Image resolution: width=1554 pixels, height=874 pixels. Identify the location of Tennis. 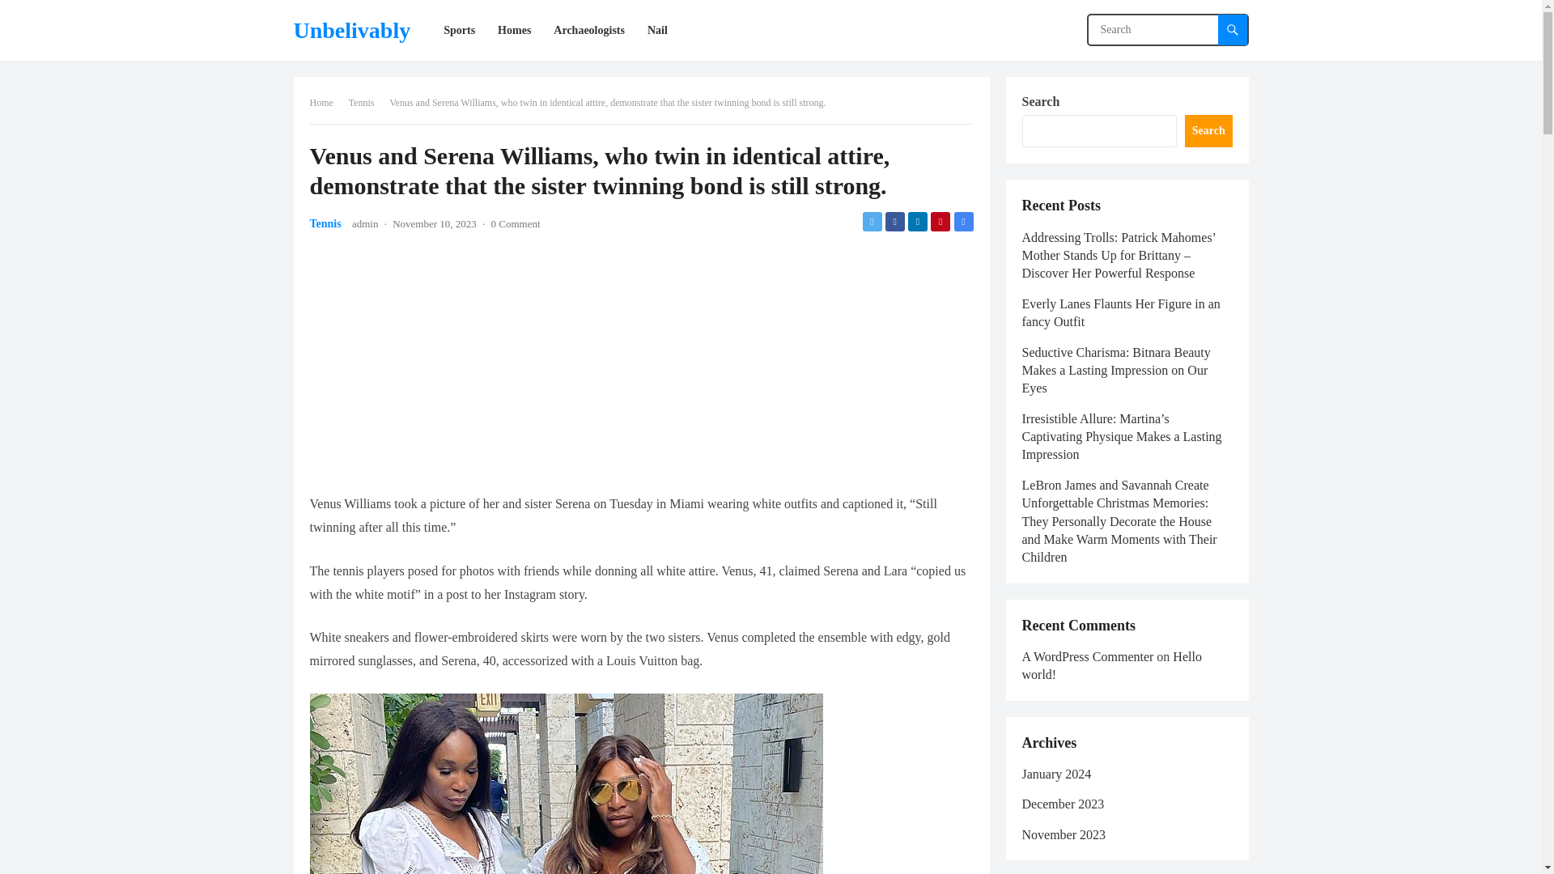
(325, 223).